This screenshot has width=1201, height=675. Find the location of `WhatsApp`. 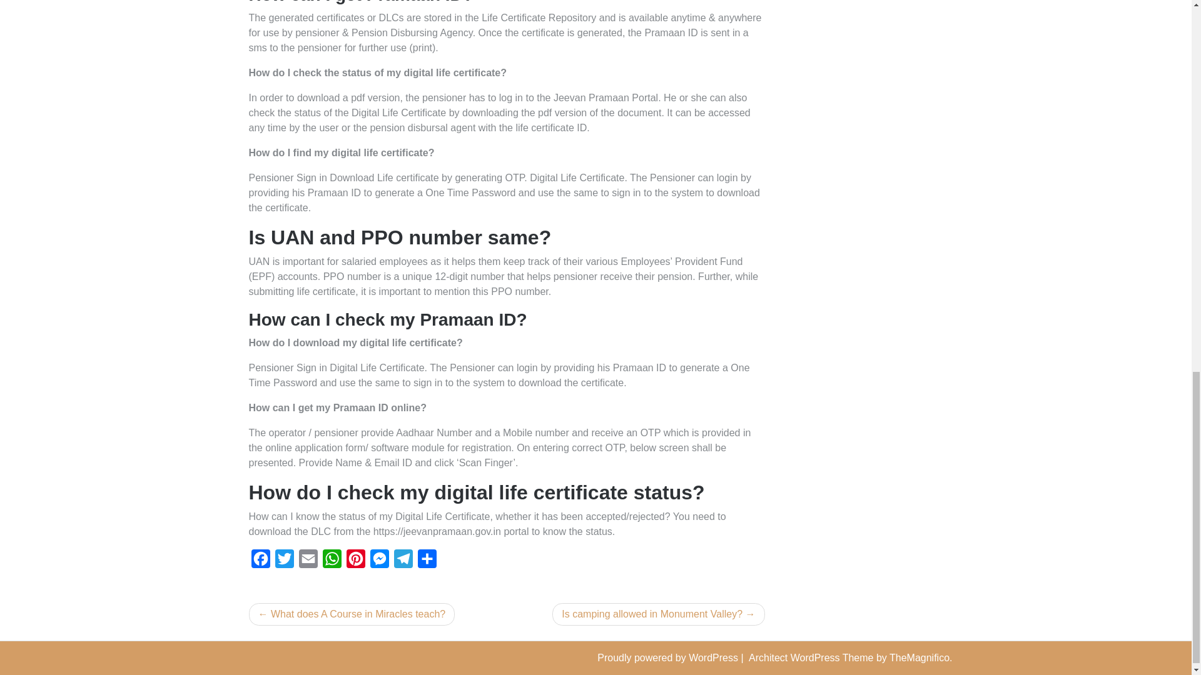

WhatsApp is located at coordinates (332, 562).